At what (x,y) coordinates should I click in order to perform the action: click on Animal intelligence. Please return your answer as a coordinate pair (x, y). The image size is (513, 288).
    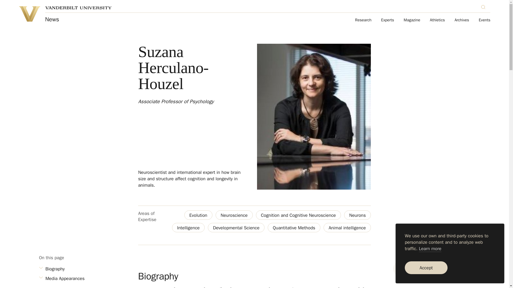
    Looking at the image, I should click on (347, 227).